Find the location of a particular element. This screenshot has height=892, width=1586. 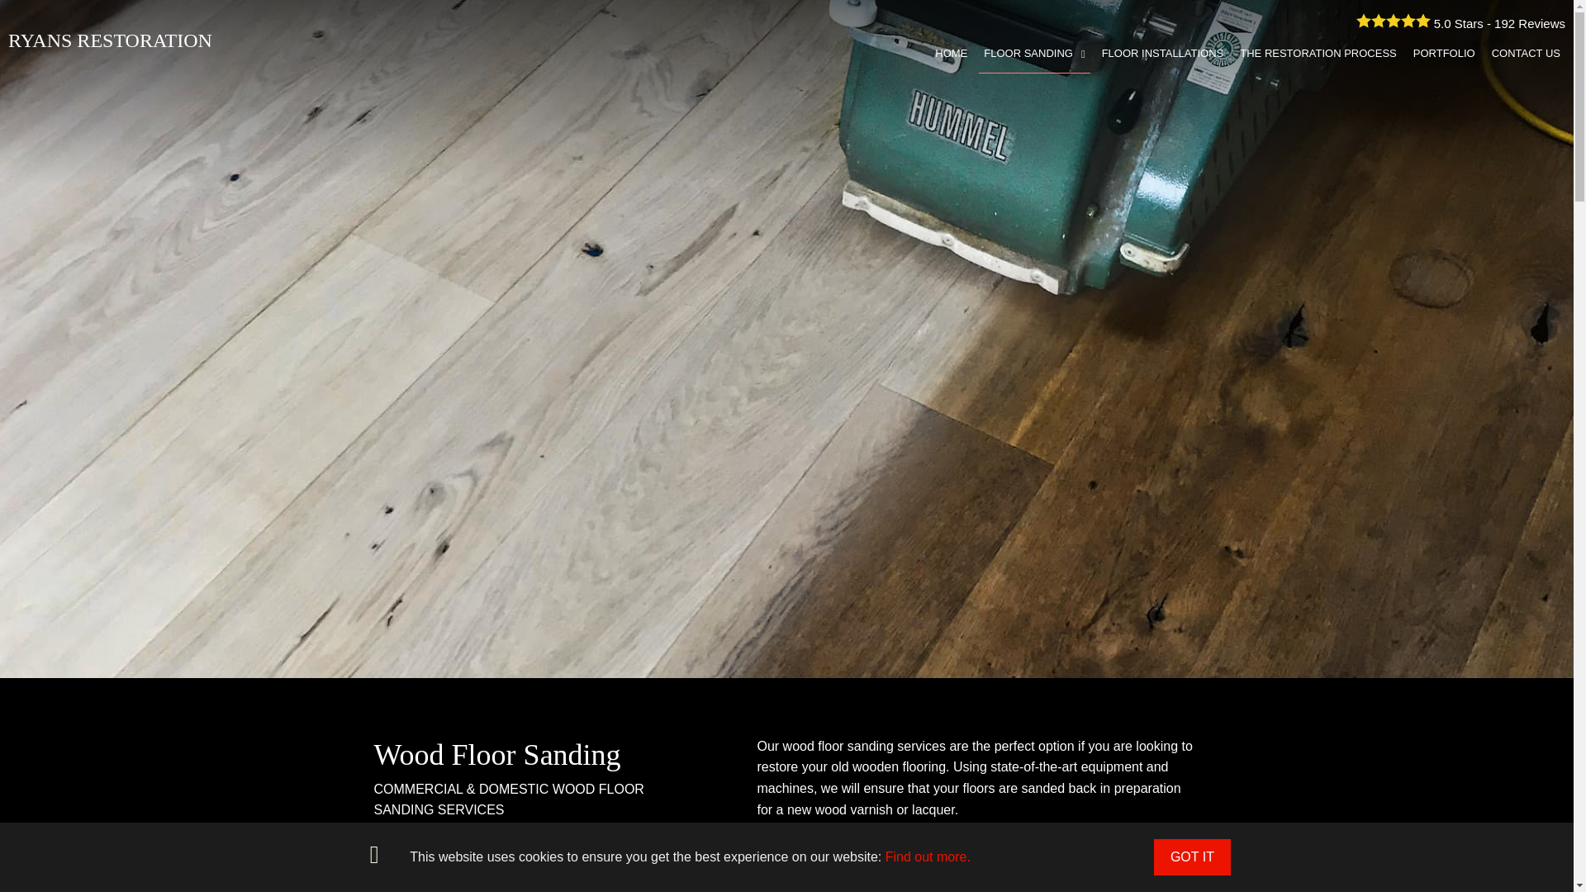

SPEAK TO US TODAY is located at coordinates (454, 884).